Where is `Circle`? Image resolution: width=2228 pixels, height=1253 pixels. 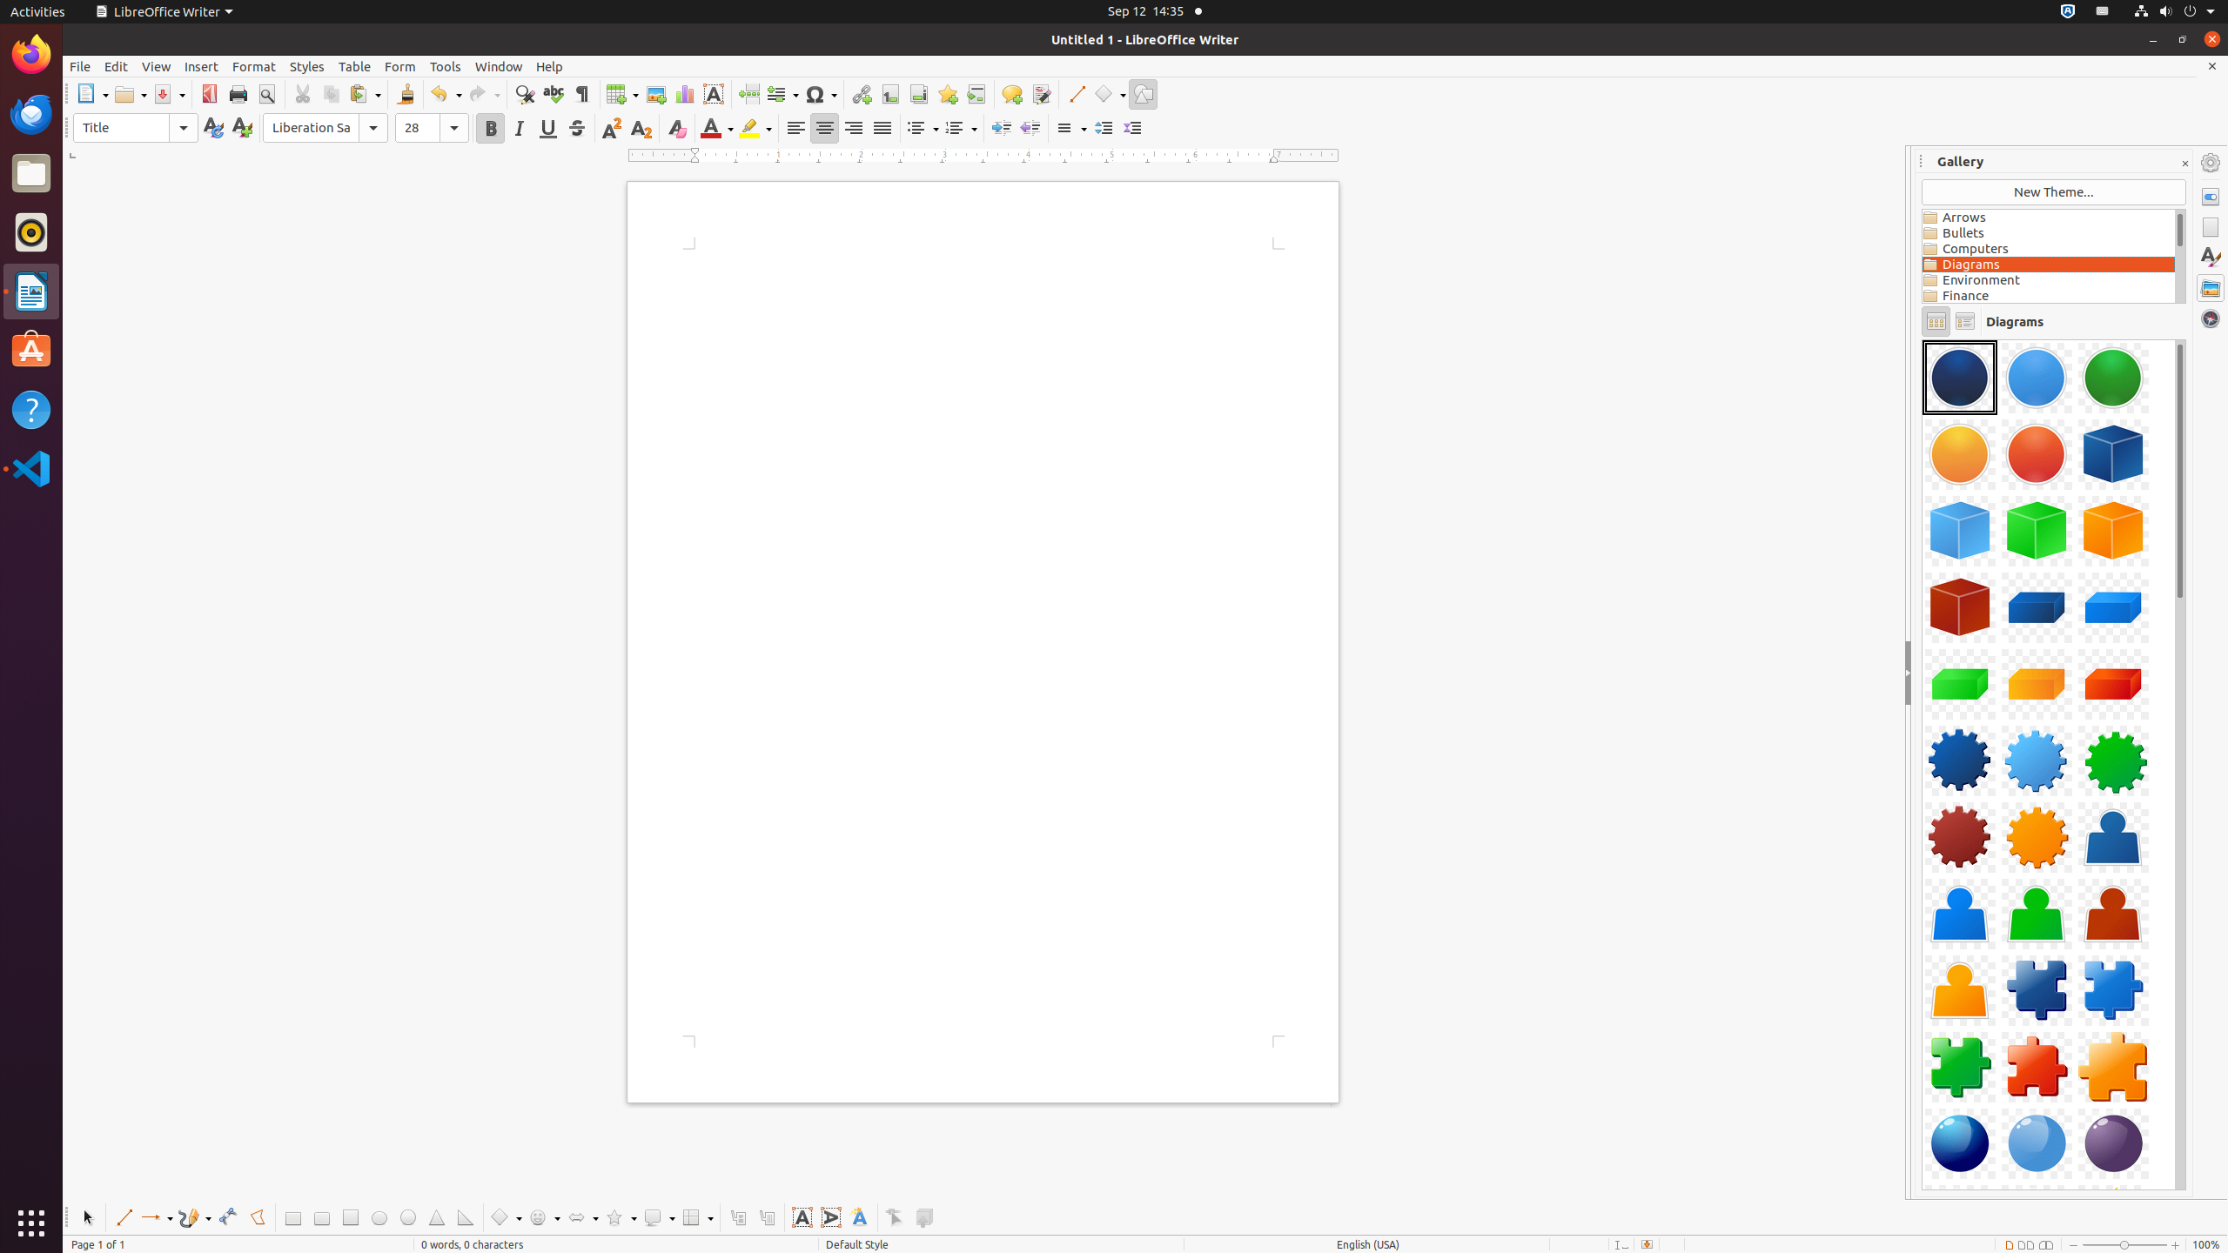 Circle is located at coordinates (407, 1218).